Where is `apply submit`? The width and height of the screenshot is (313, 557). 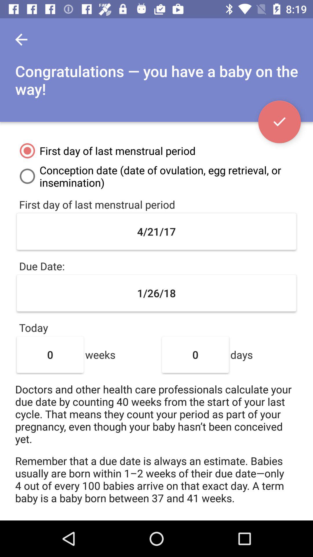 apply submit is located at coordinates (279, 122).